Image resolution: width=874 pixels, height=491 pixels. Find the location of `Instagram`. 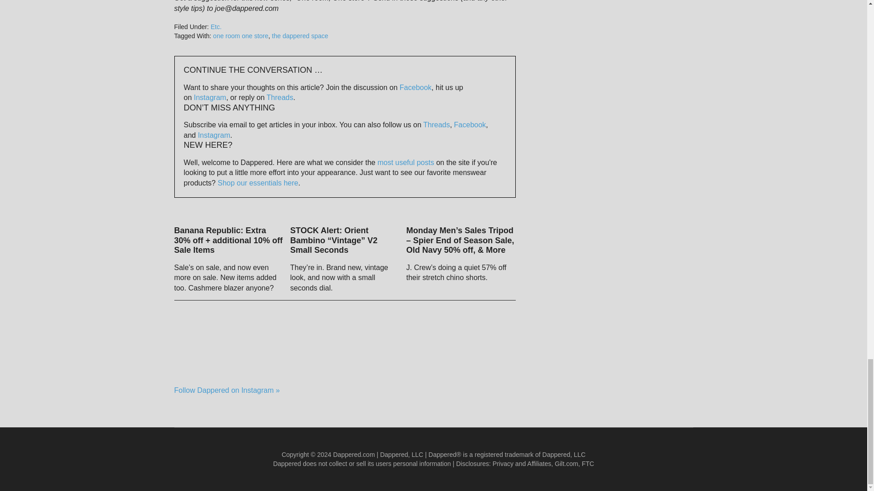

Instagram is located at coordinates (214, 135).